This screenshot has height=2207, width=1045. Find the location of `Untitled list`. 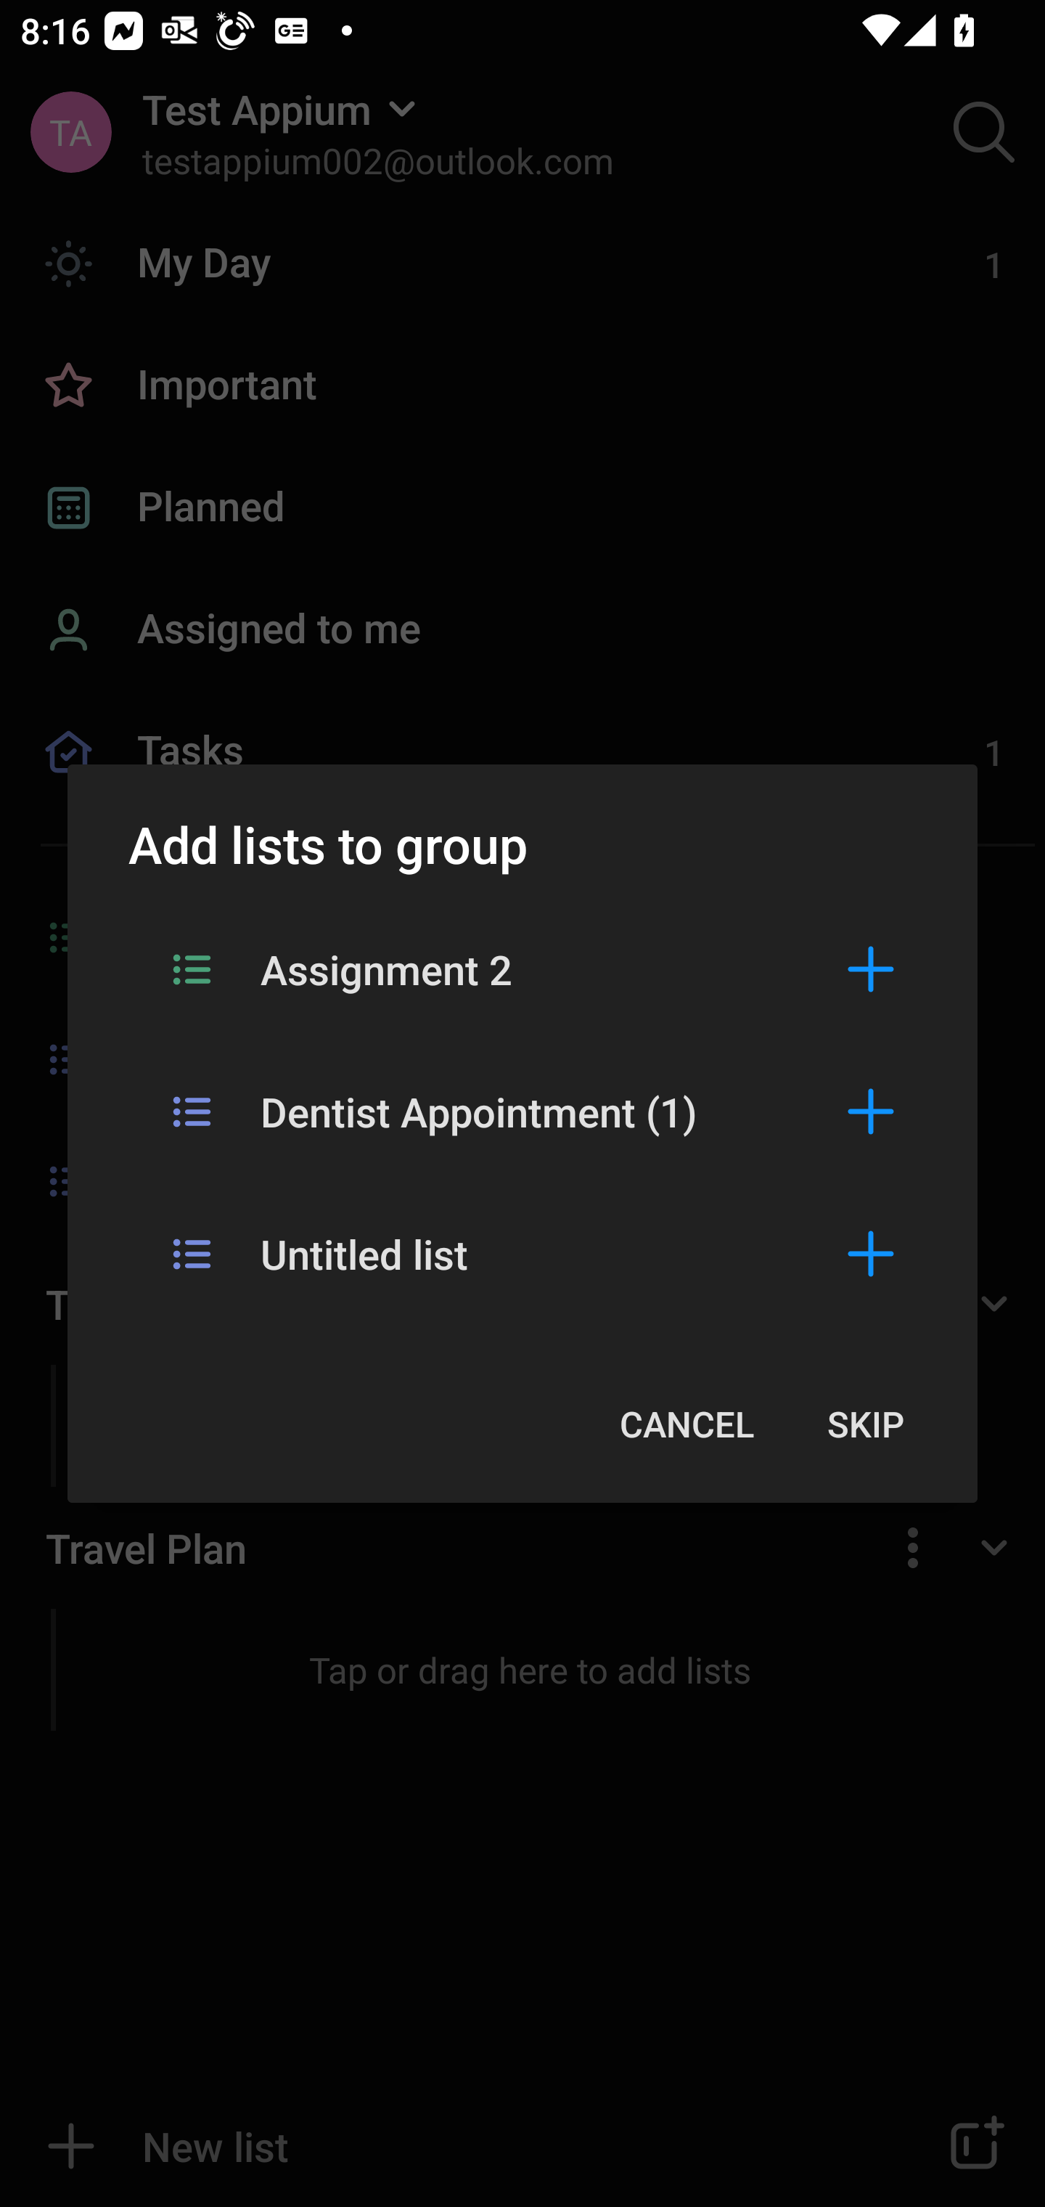

Untitled list is located at coordinates (522, 1253).